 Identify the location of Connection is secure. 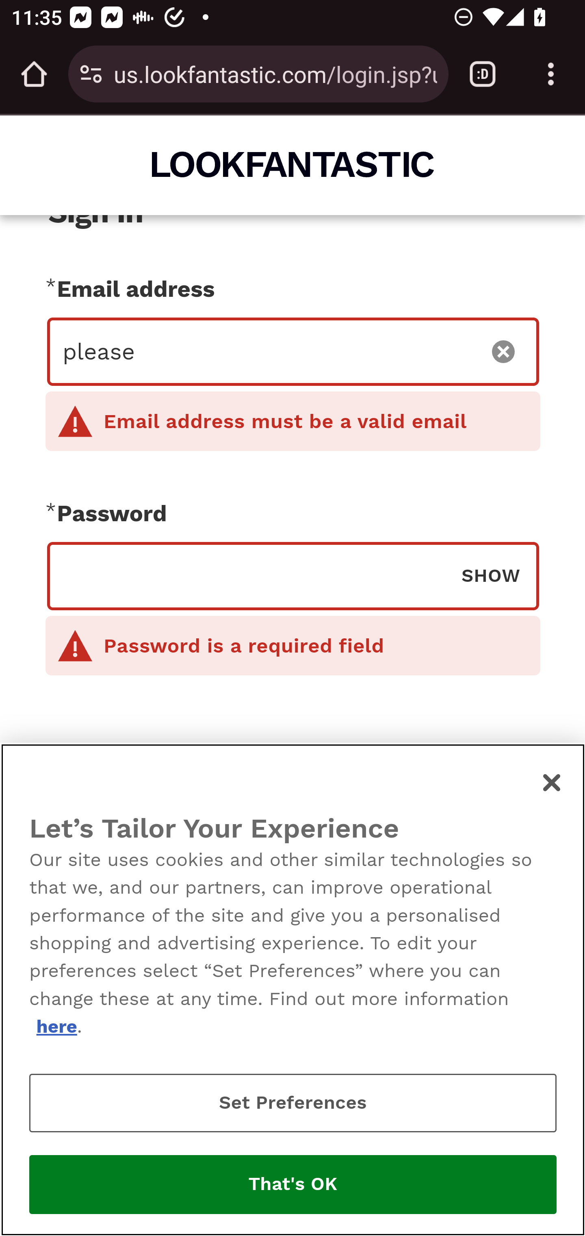
(91, 74).